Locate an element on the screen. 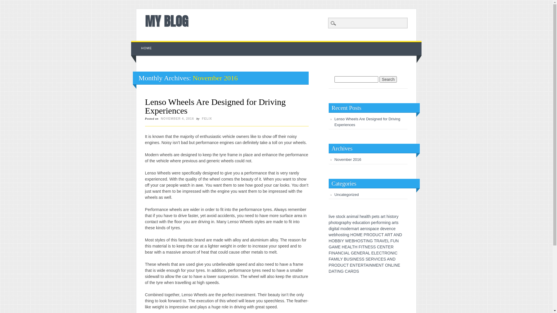  a is located at coordinates (355, 229).